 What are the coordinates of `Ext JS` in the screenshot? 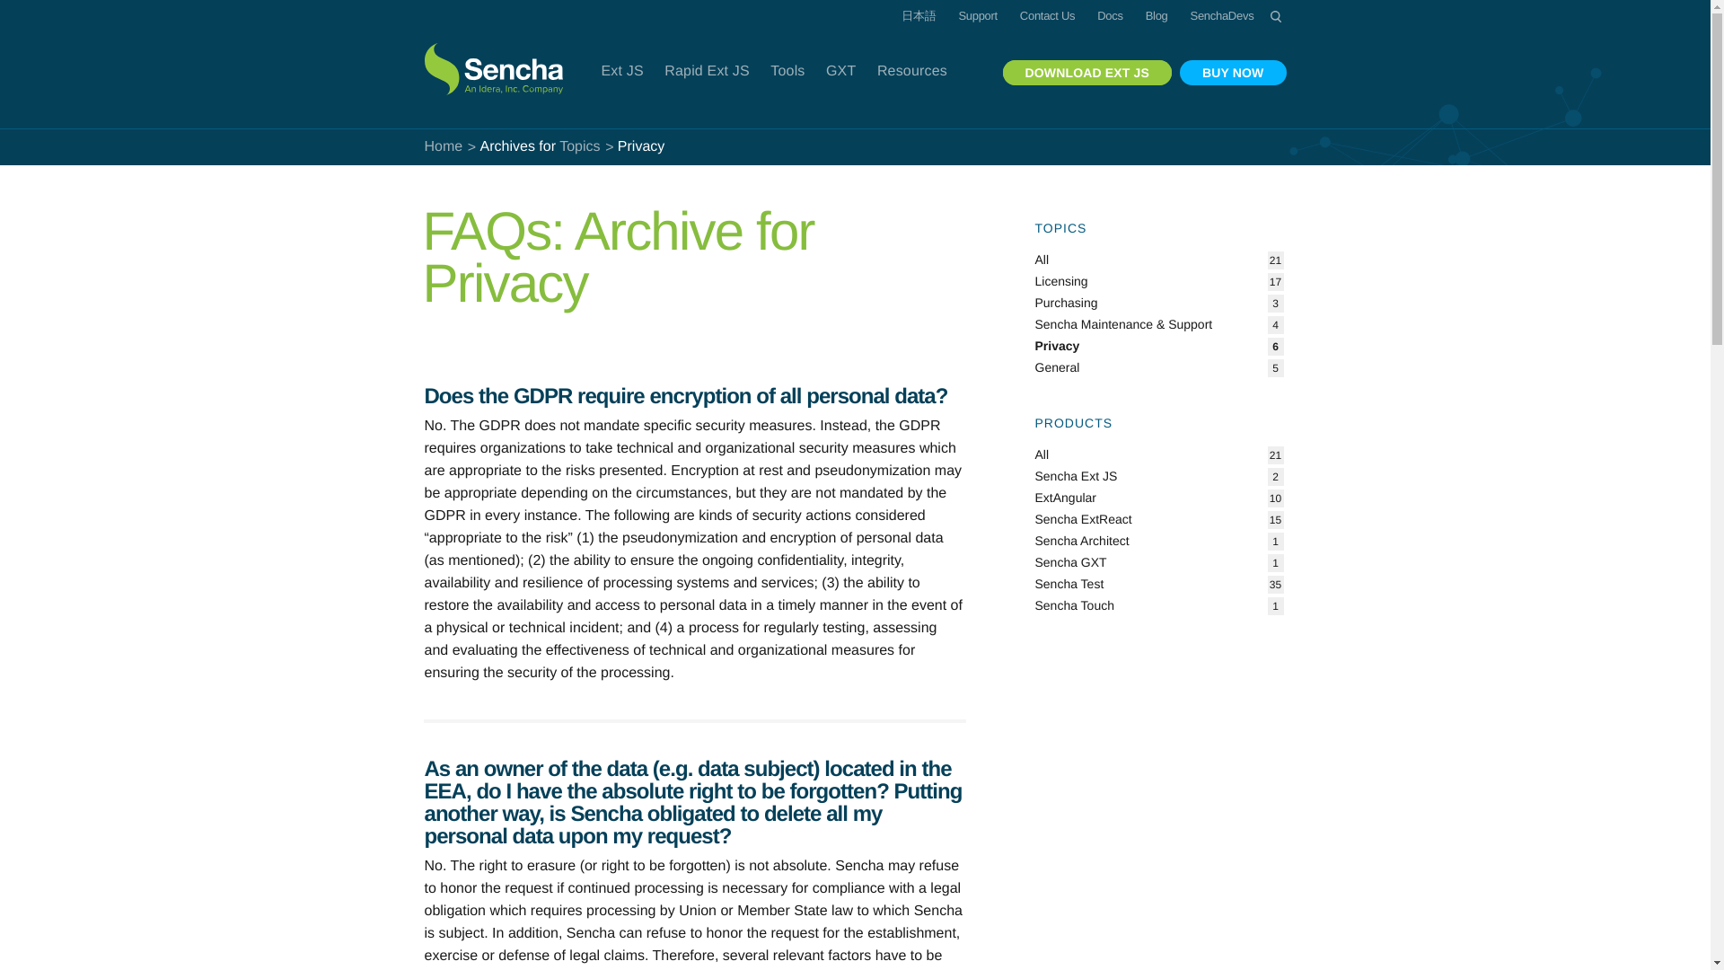 It's located at (621, 72).